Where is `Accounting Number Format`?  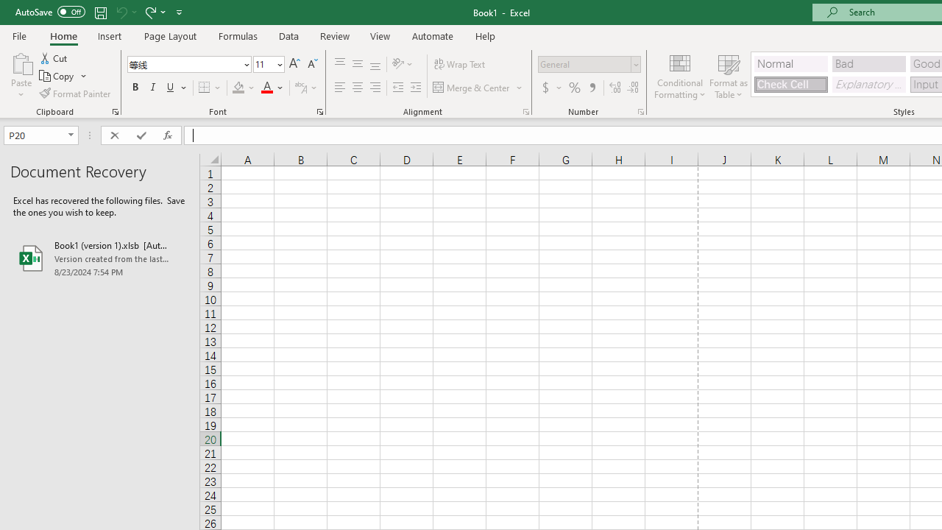 Accounting Number Format is located at coordinates (545, 88).